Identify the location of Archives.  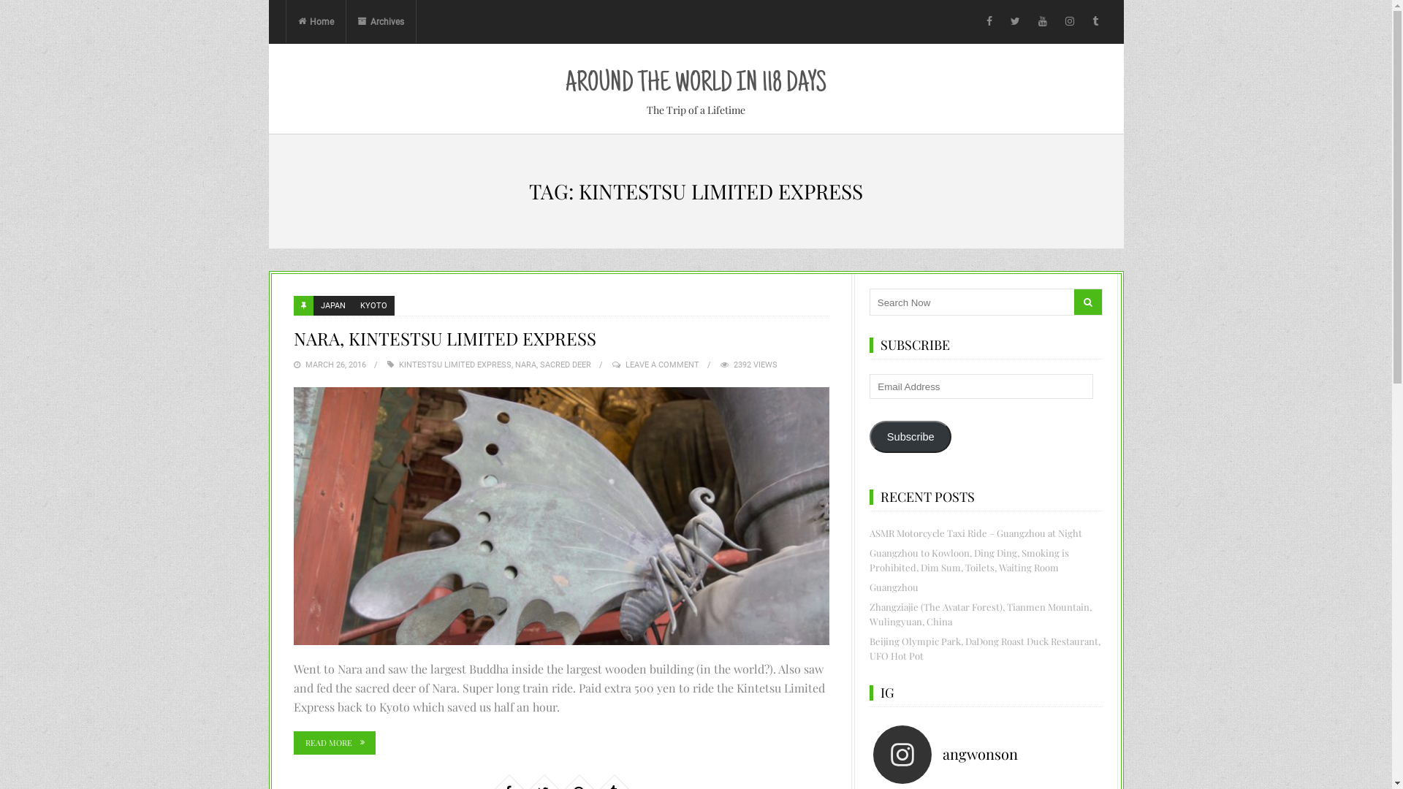
(381, 22).